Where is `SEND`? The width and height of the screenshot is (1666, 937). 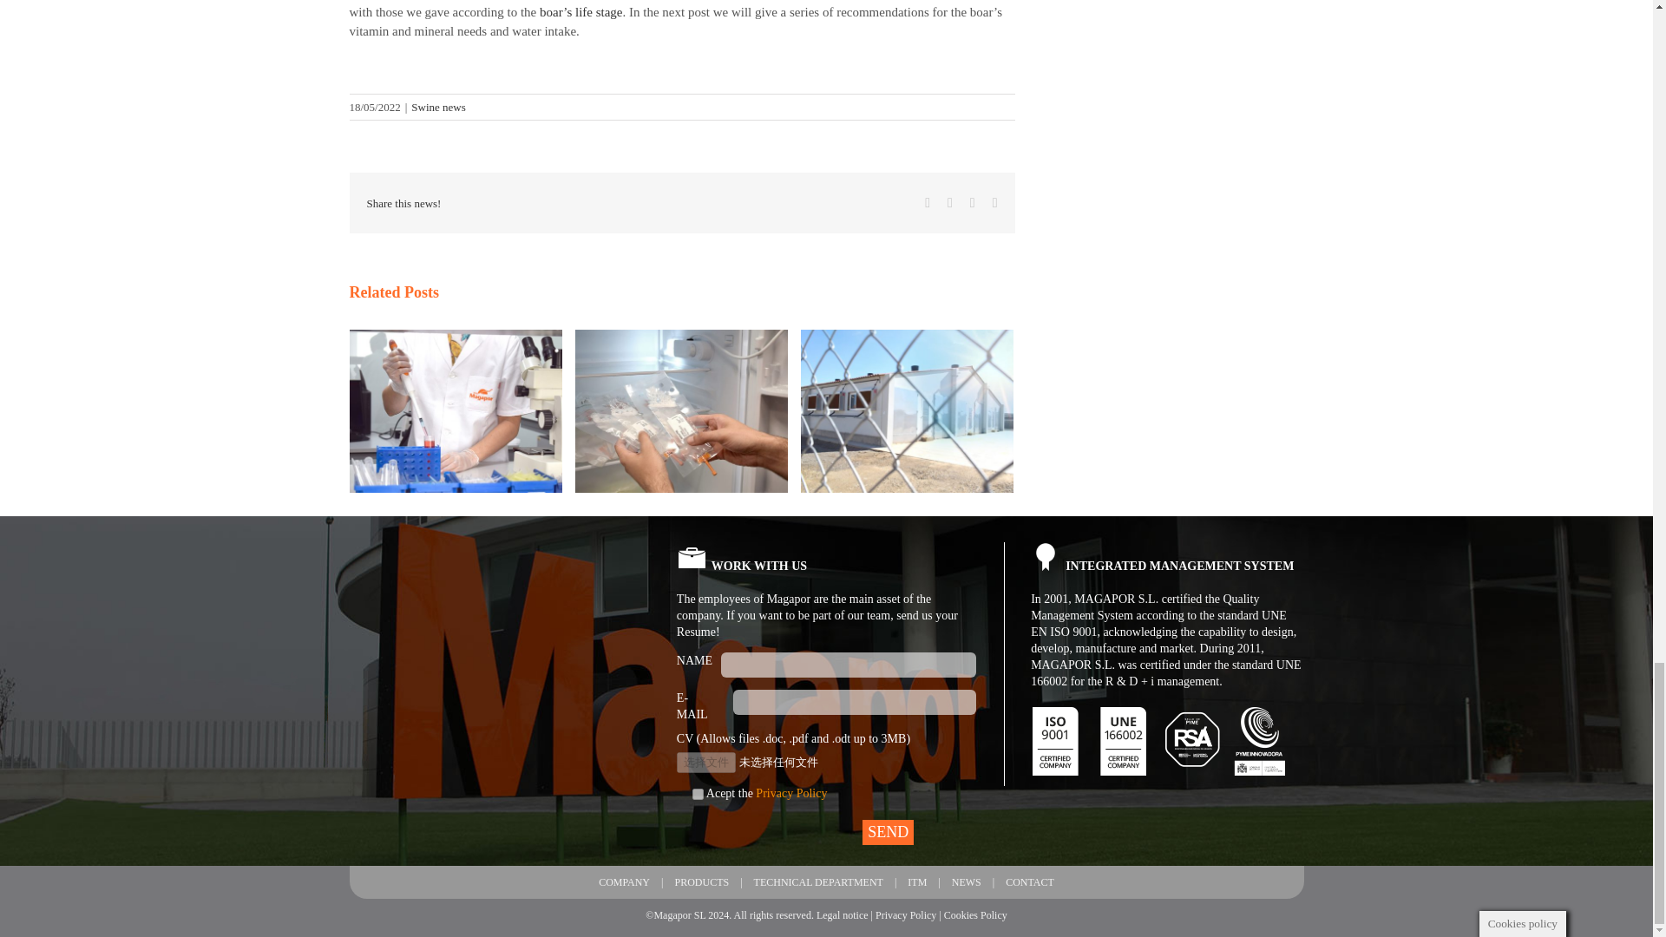 SEND is located at coordinates (888, 833).